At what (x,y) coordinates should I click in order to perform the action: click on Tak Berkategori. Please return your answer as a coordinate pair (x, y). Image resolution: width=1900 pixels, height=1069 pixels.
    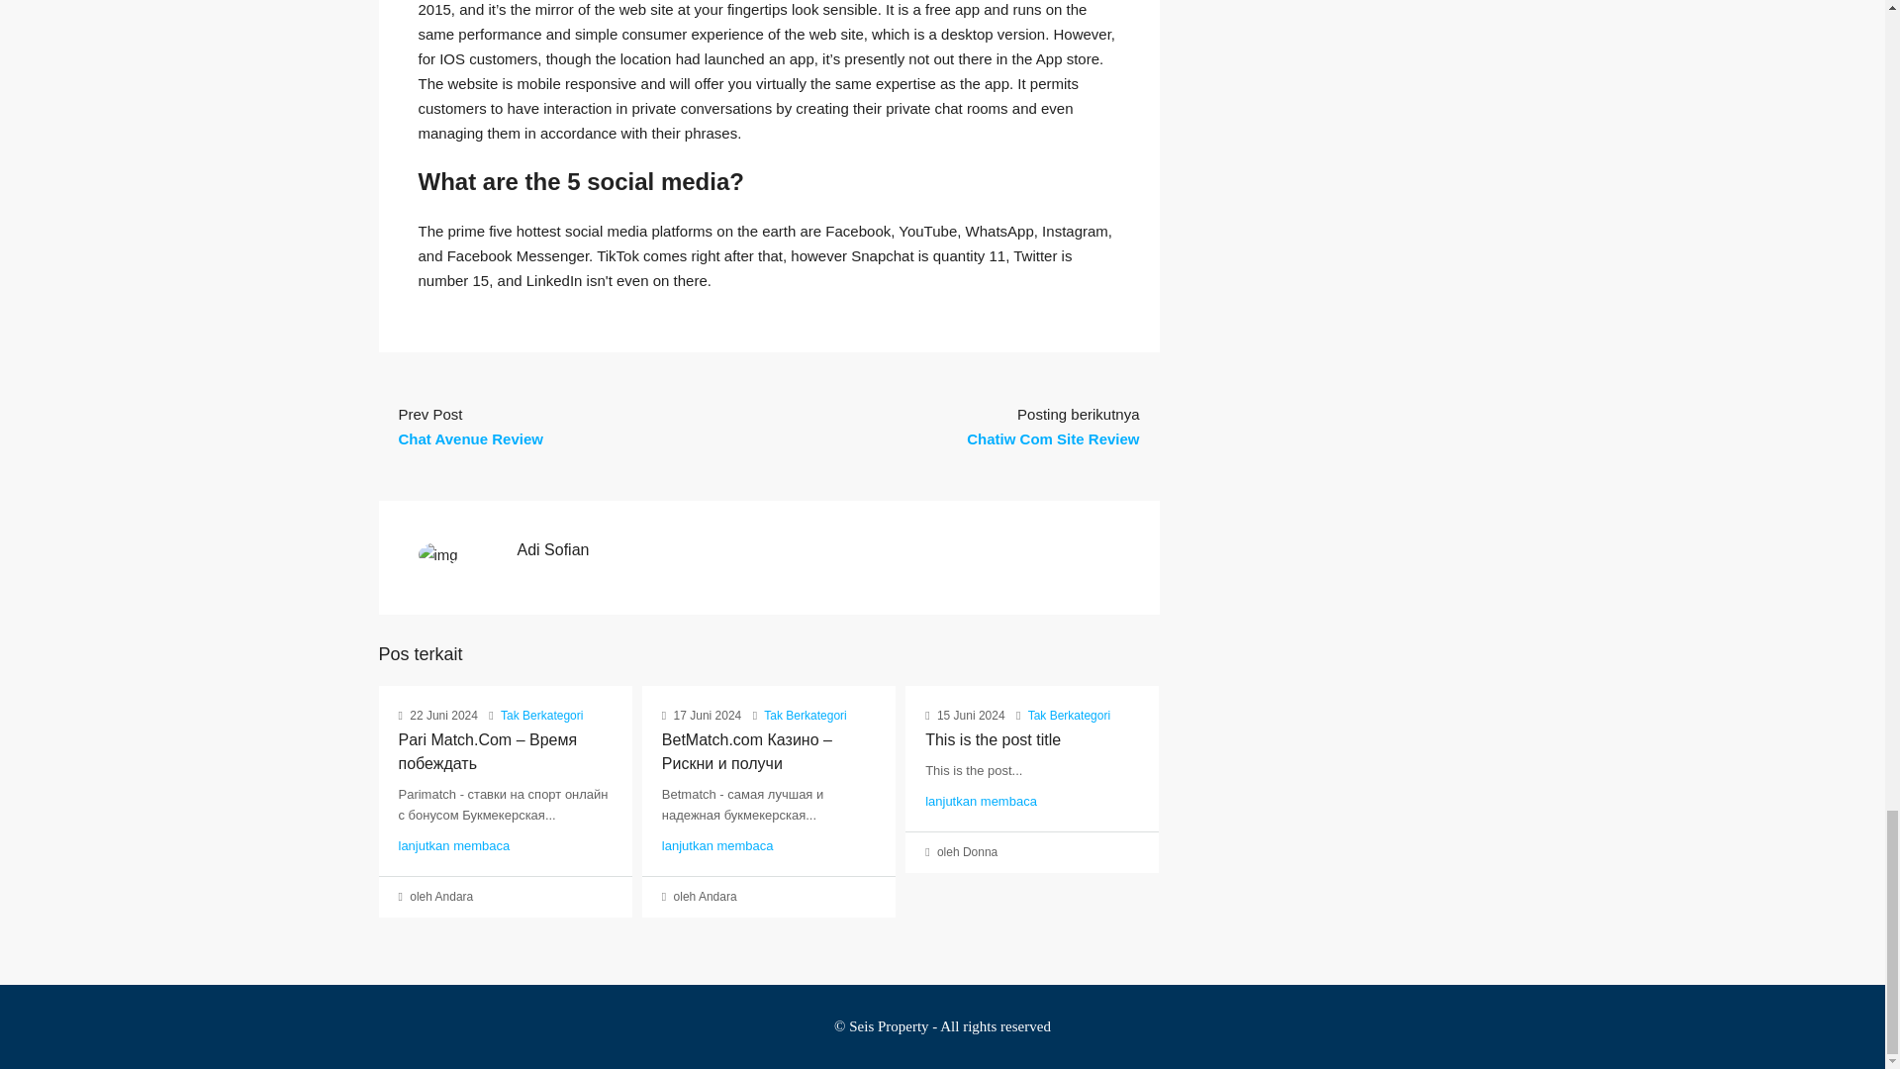
    Looking at the image, I should click on (542, 716).